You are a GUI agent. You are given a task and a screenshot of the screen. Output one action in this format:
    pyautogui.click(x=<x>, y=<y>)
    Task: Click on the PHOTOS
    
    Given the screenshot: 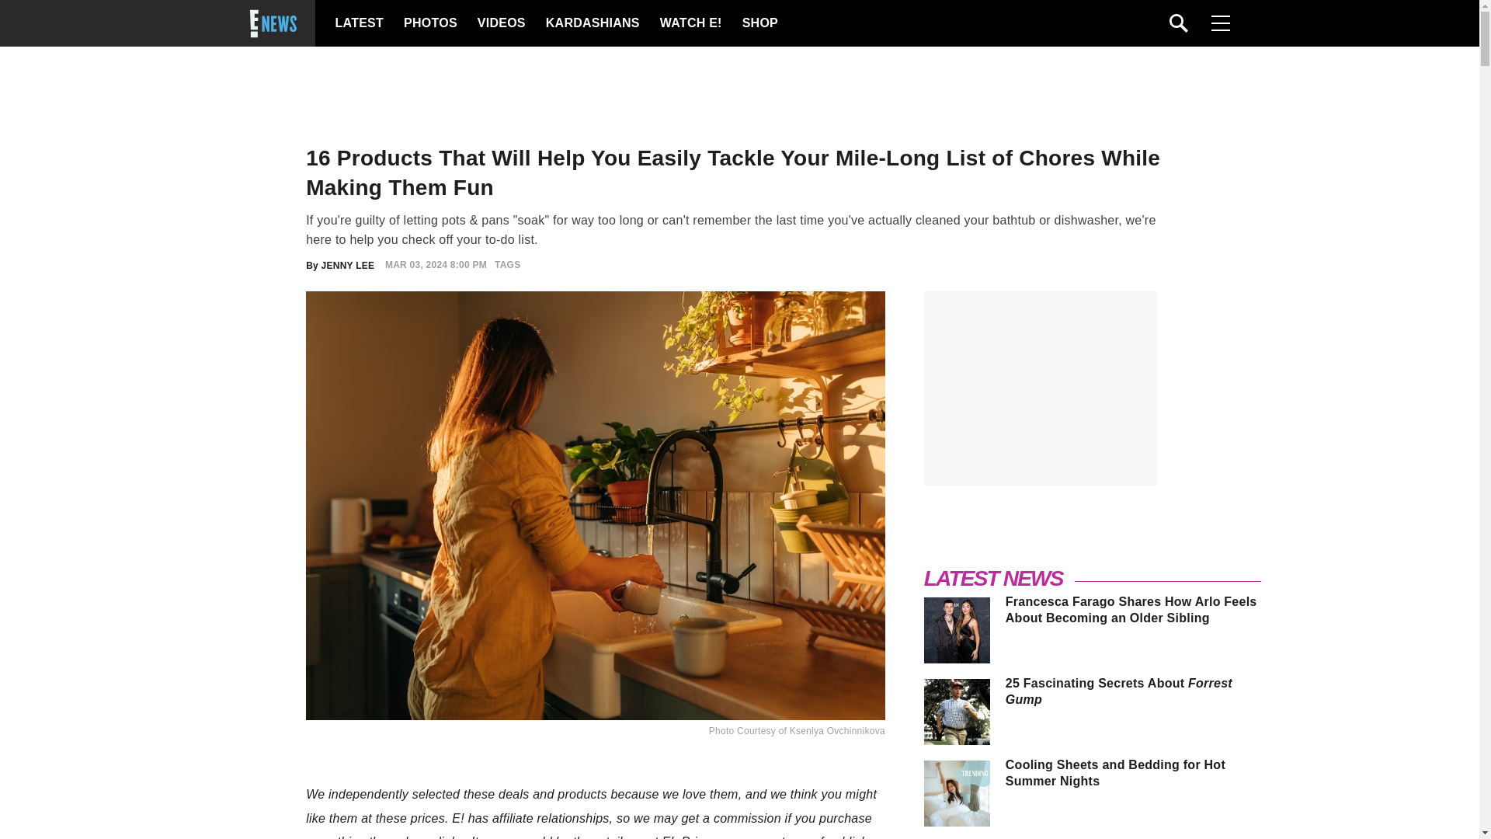 What is the action you would take?
    pyautogui.click(x=430, y=23)
    